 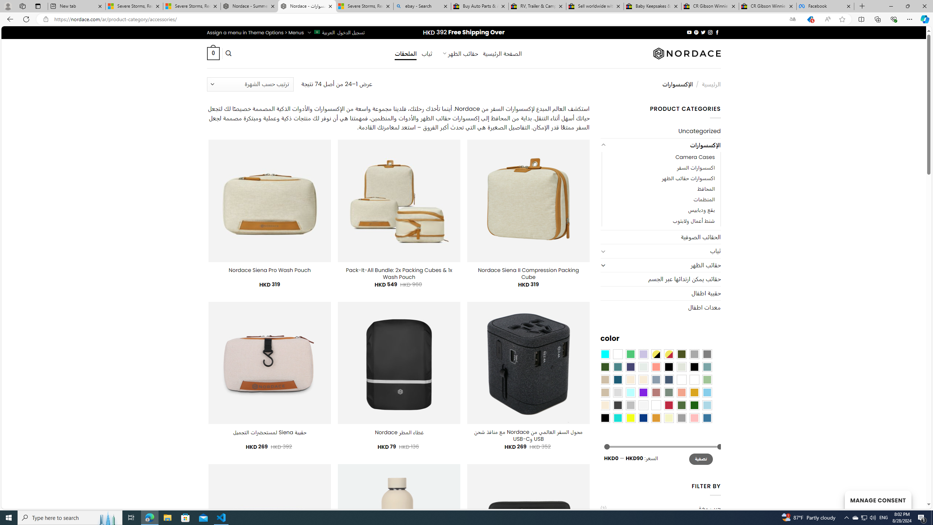 What do you see at coordinates (399, 273) in the screenshot?
I see `Pack-It-All Bundle: 2x Packing Cubes & 1x Wash Pouch` at bounding box center [399, 273].